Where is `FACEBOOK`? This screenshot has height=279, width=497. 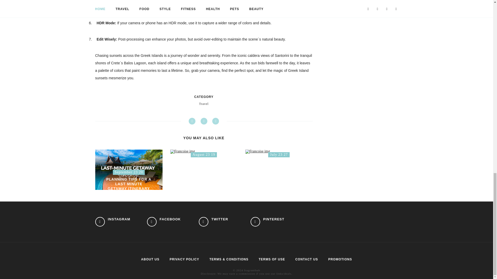
FACEBOOK is located at coordinates (184, 259).